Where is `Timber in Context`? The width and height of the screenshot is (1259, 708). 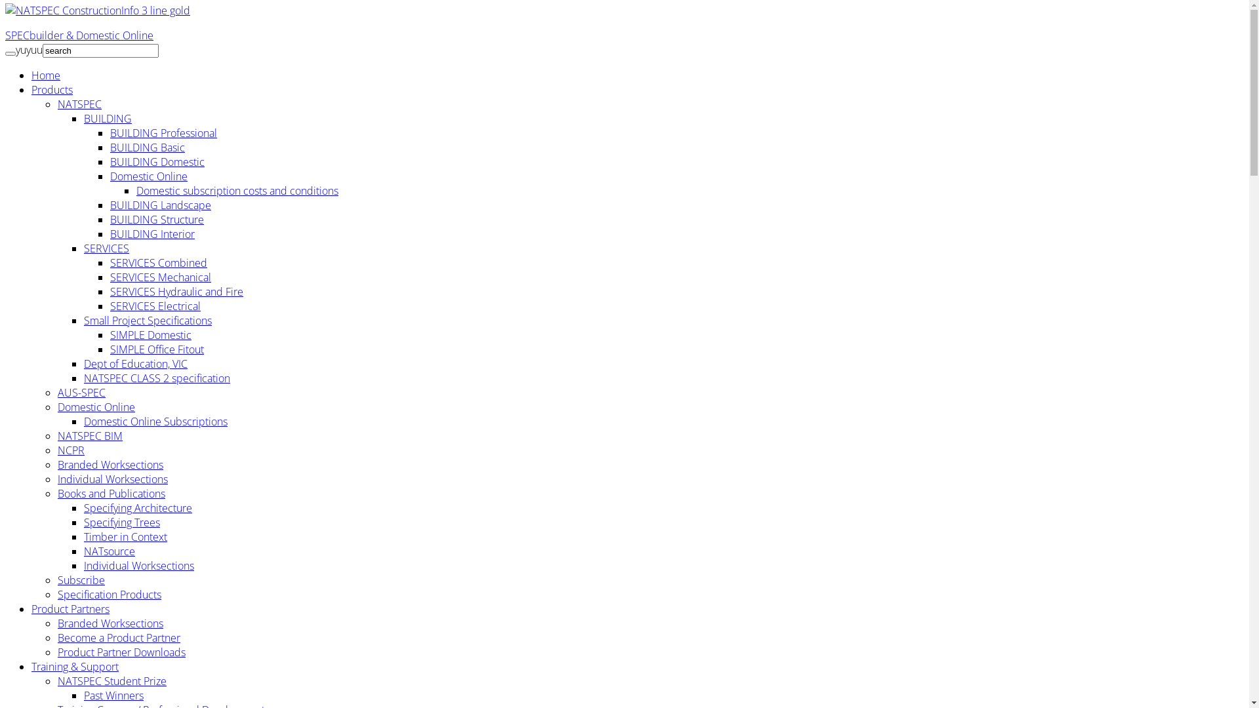
Timber in Context is located at coordinates (126, 537).